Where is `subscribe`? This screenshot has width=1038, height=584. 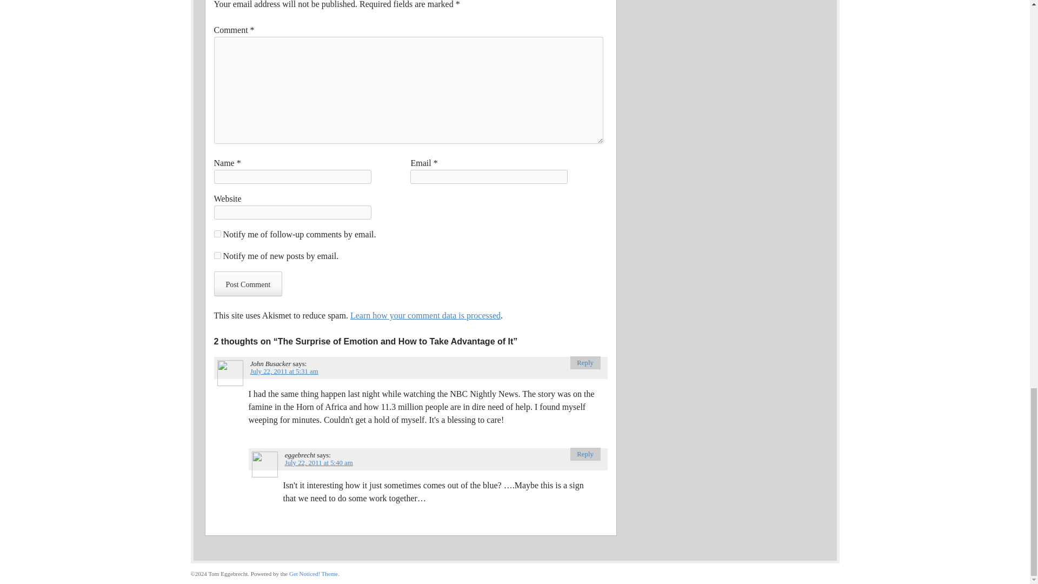 subscribe is located at coordinates (217, 234).